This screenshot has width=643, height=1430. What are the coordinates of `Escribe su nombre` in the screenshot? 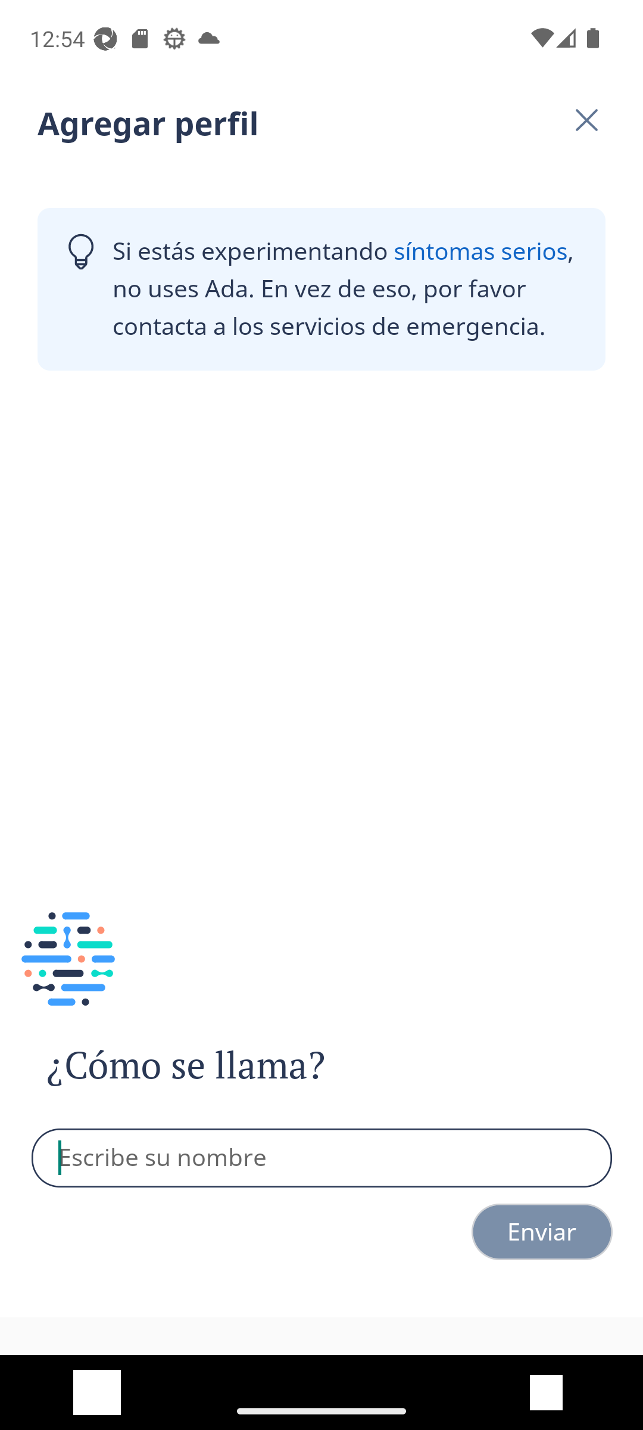 It's located at (322, 1158).